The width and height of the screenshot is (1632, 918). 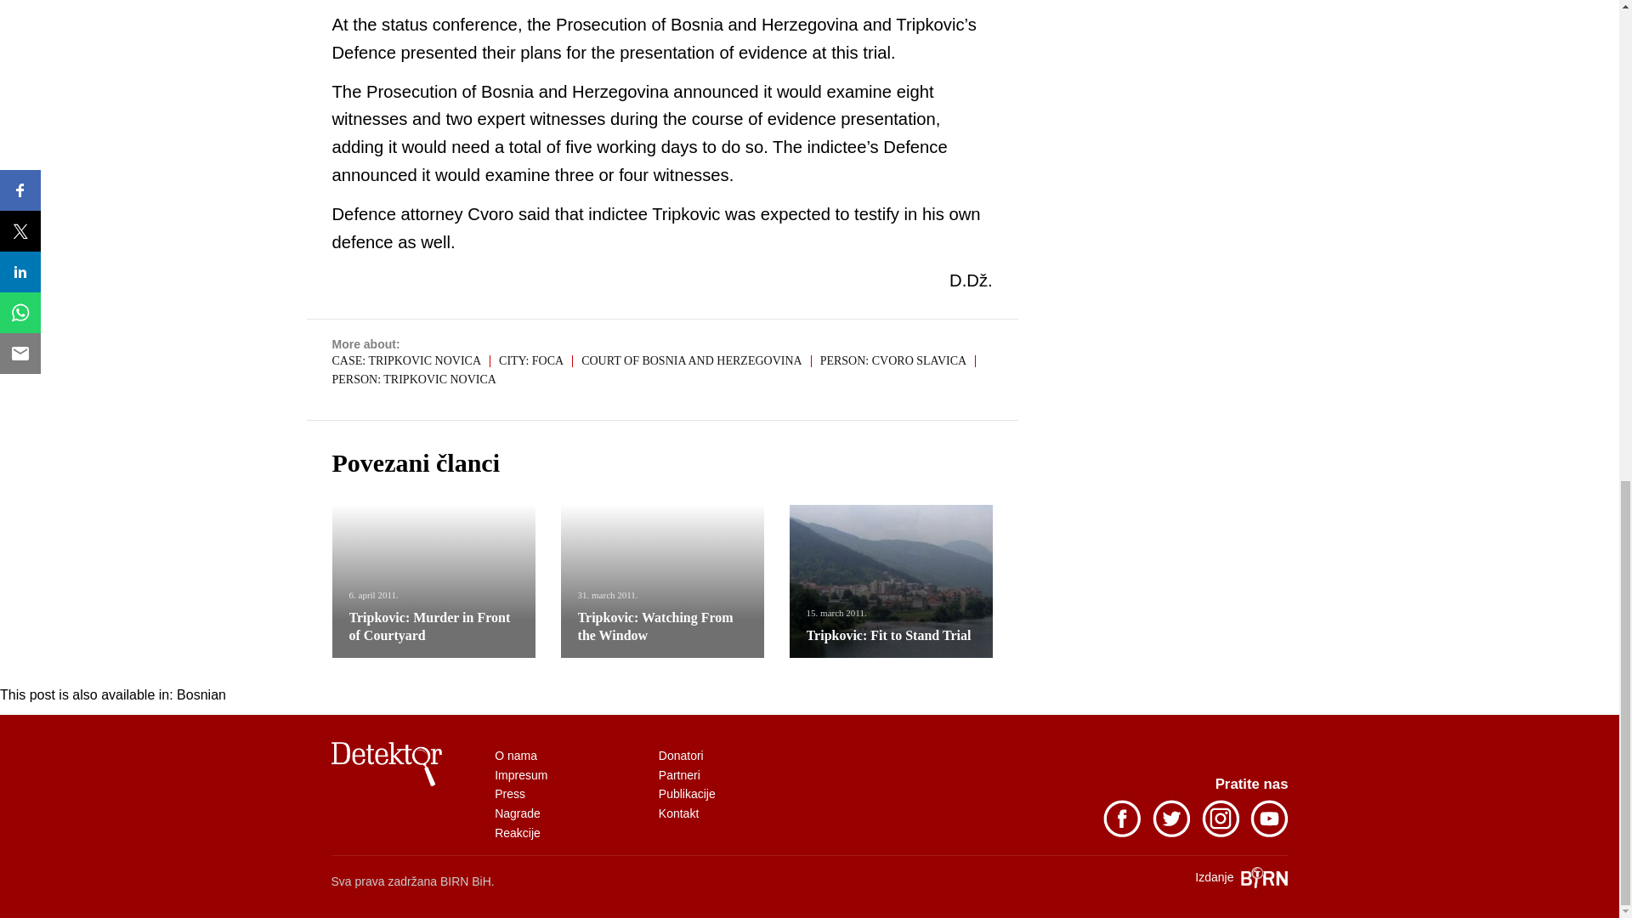 I want to click on Tripkovic: Murder in Front of Courtyard, so click(x=433, y=581).